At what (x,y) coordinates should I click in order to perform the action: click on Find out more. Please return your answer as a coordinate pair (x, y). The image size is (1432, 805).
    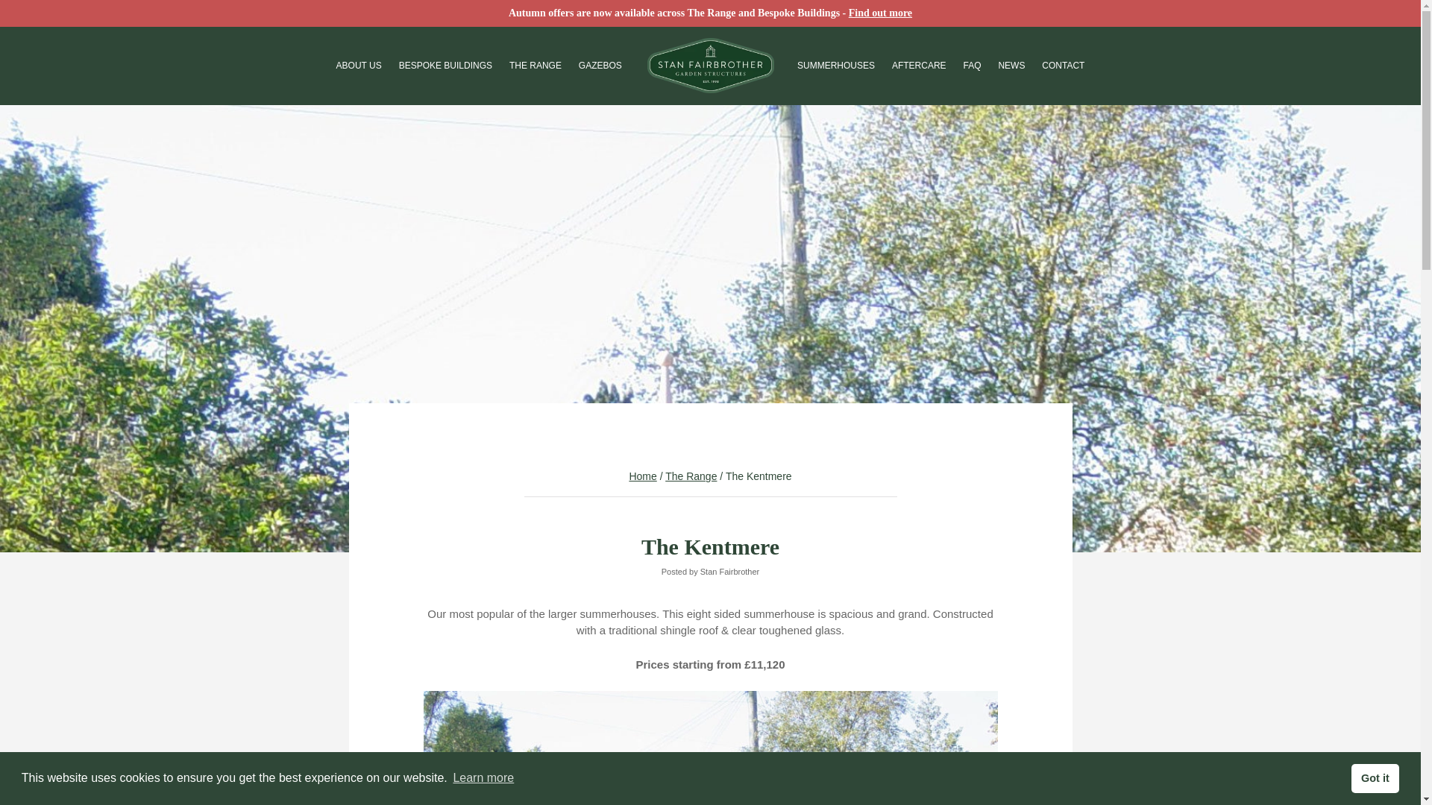
    Looking at the image, I should click on (880, 12).